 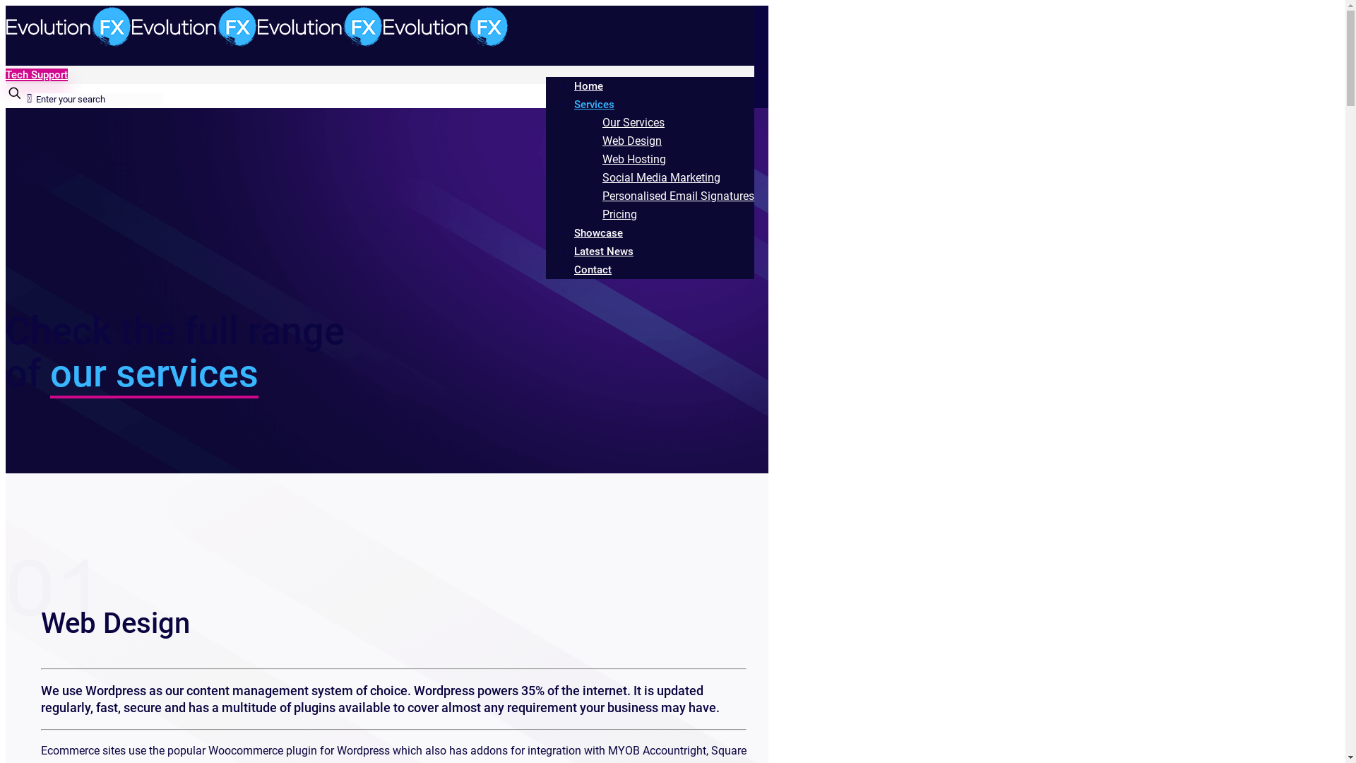 What do you see at coordinates (589, 86) in the screenshot?
I see `Home` at bounding box center [589, 86].